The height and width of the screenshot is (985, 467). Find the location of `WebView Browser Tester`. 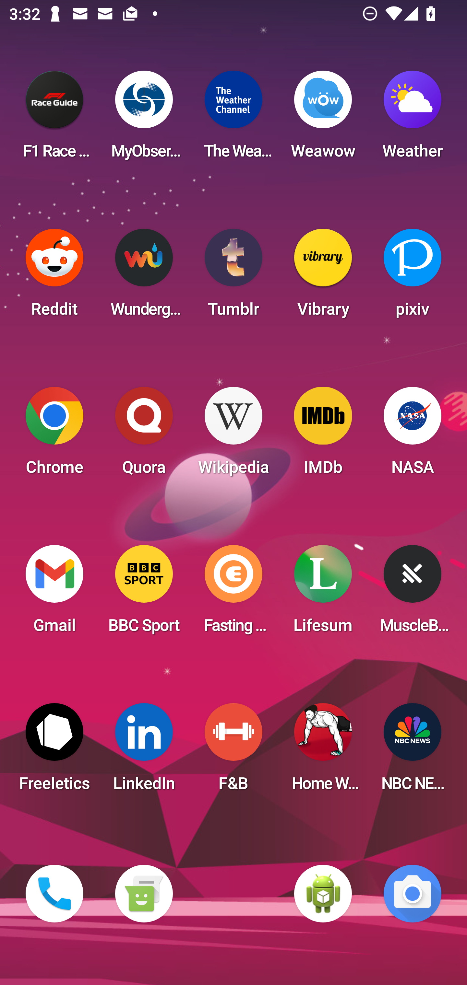

WebView Browser Tester is located at coordinates (323, 894).